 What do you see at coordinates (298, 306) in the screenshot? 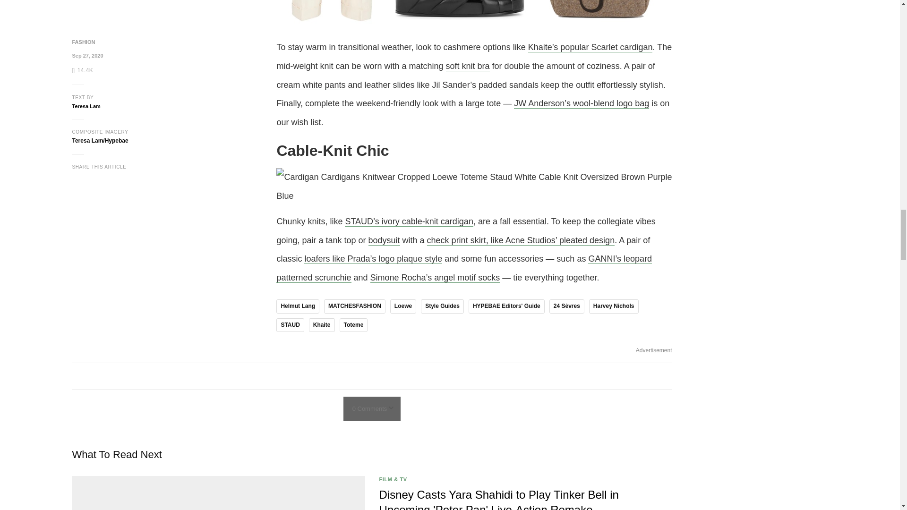
I see `Helmut Lang` at bounding box center [298, 306].